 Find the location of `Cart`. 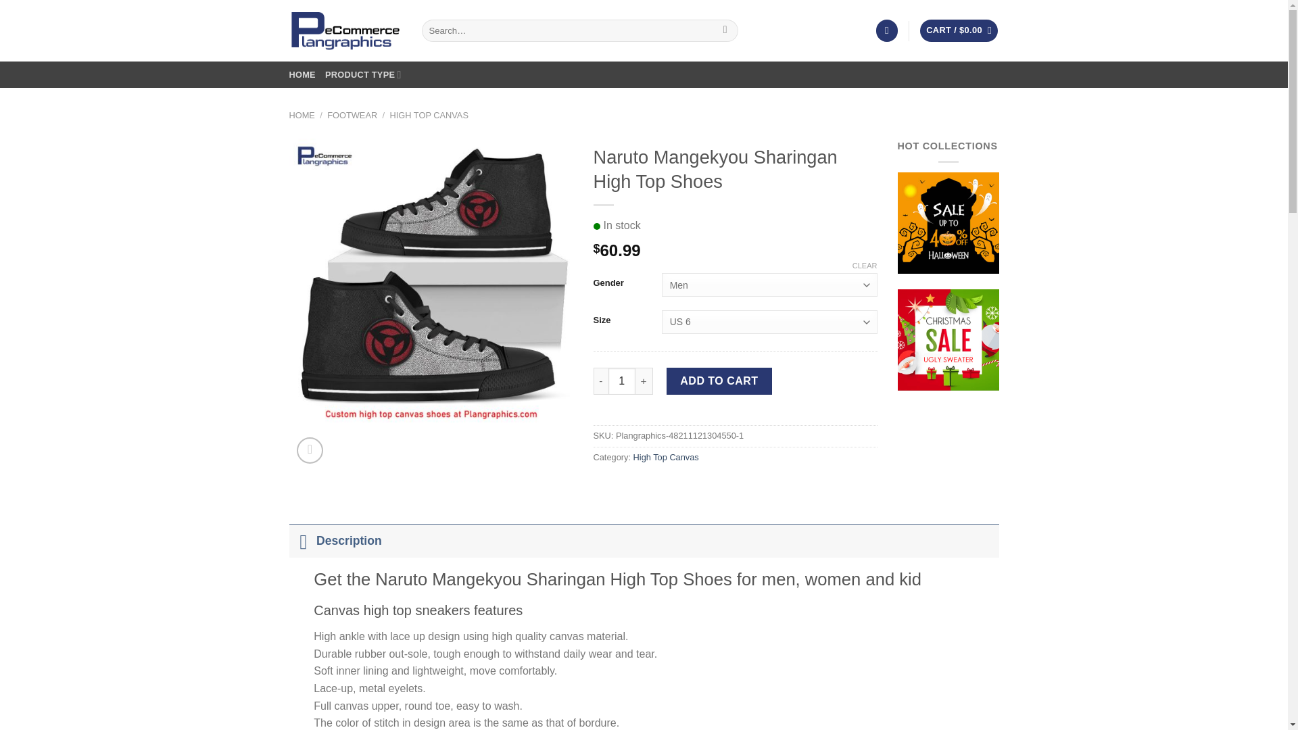

Cart is located at coordinates (959, 30).